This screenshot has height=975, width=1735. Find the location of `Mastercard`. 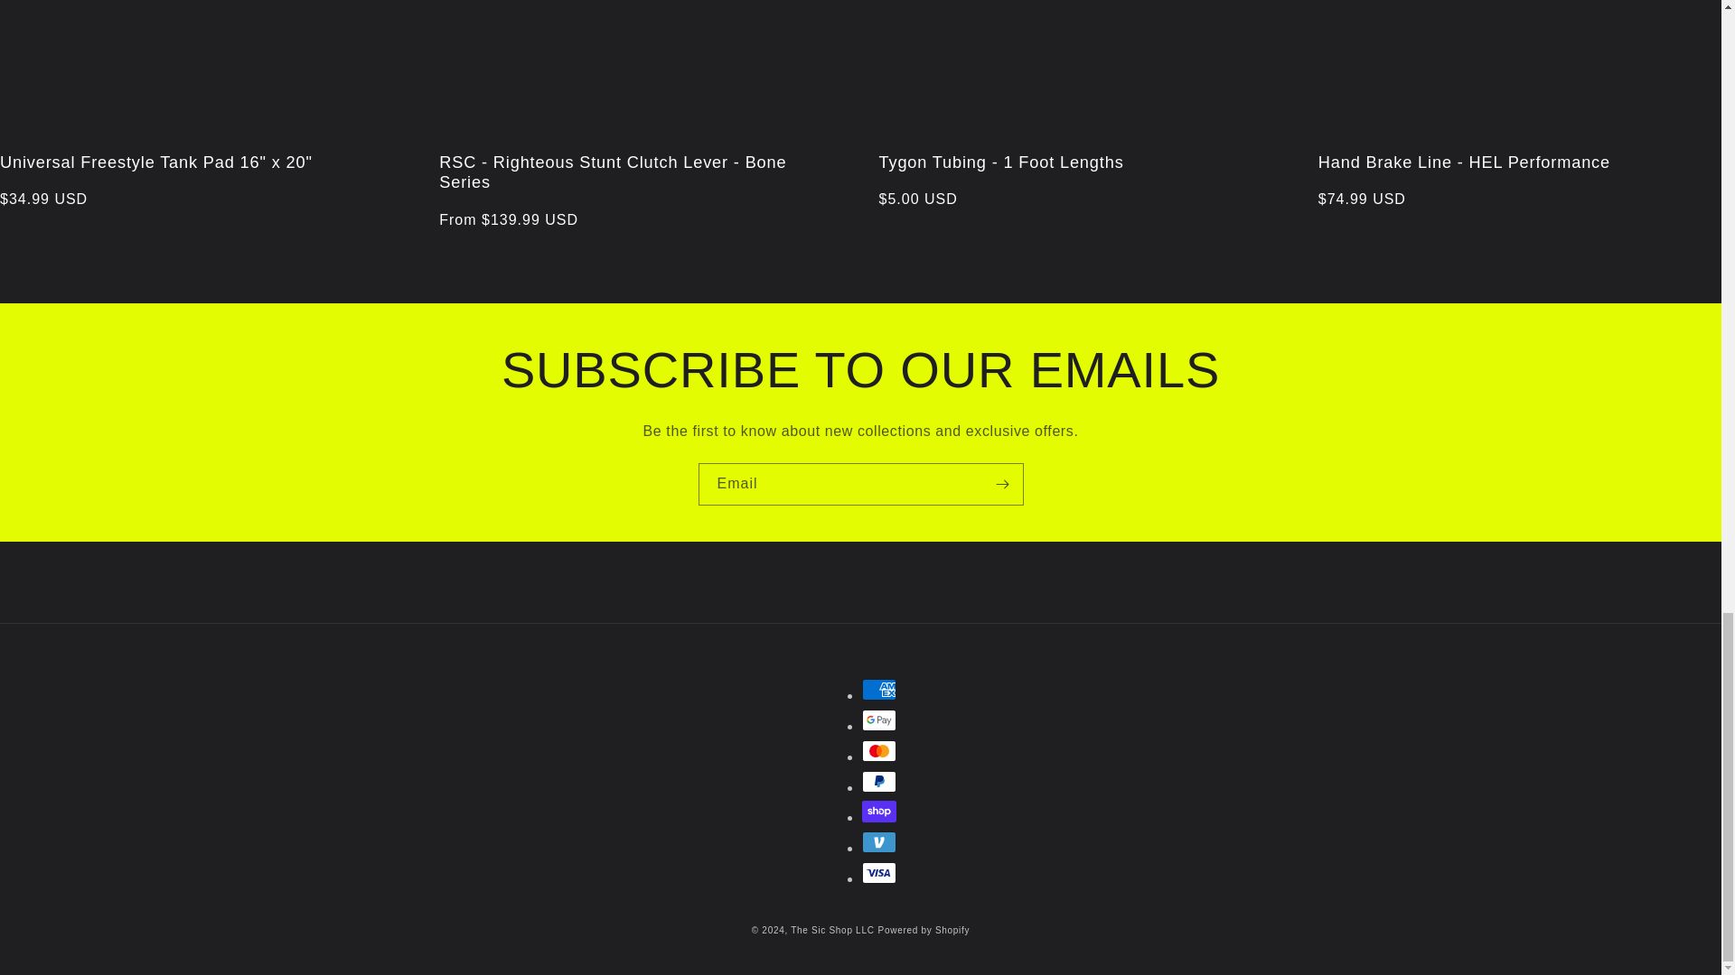

Mastercard is located at coordinates (879, 750).